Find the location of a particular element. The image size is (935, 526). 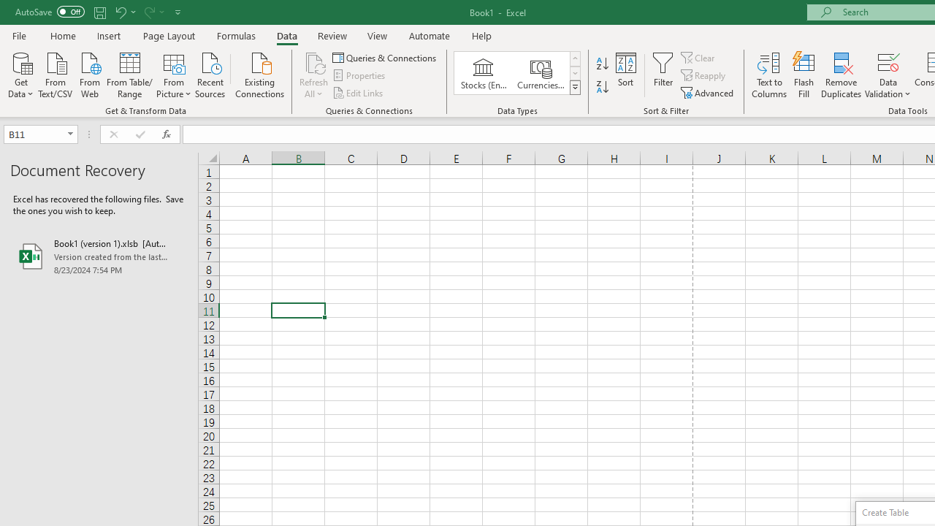

Remove Duplicates is located at coordinates (841, 75).